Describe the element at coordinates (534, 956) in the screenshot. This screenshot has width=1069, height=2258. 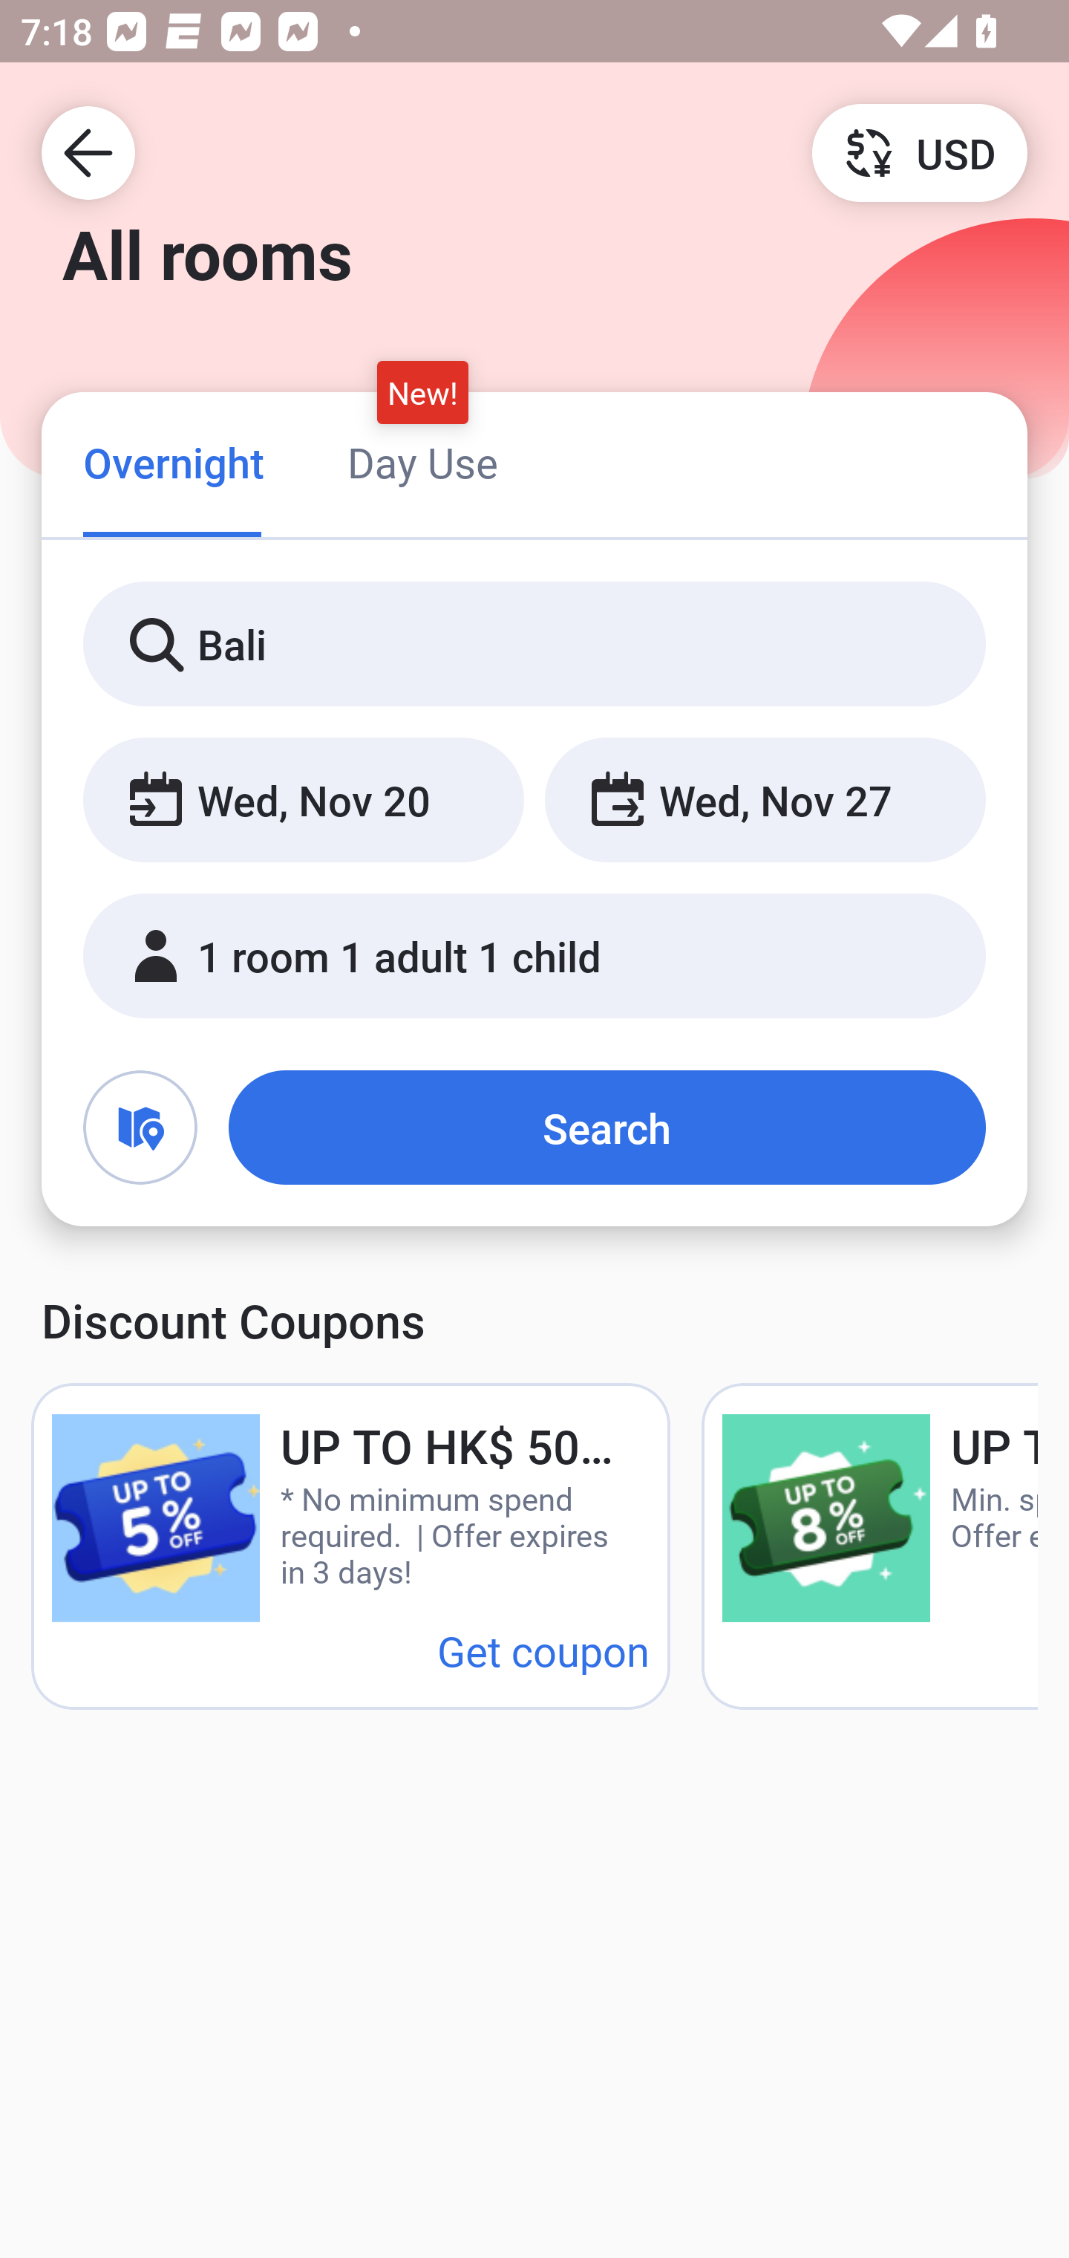
I see `1 room 1 adult 1 child` at that location.